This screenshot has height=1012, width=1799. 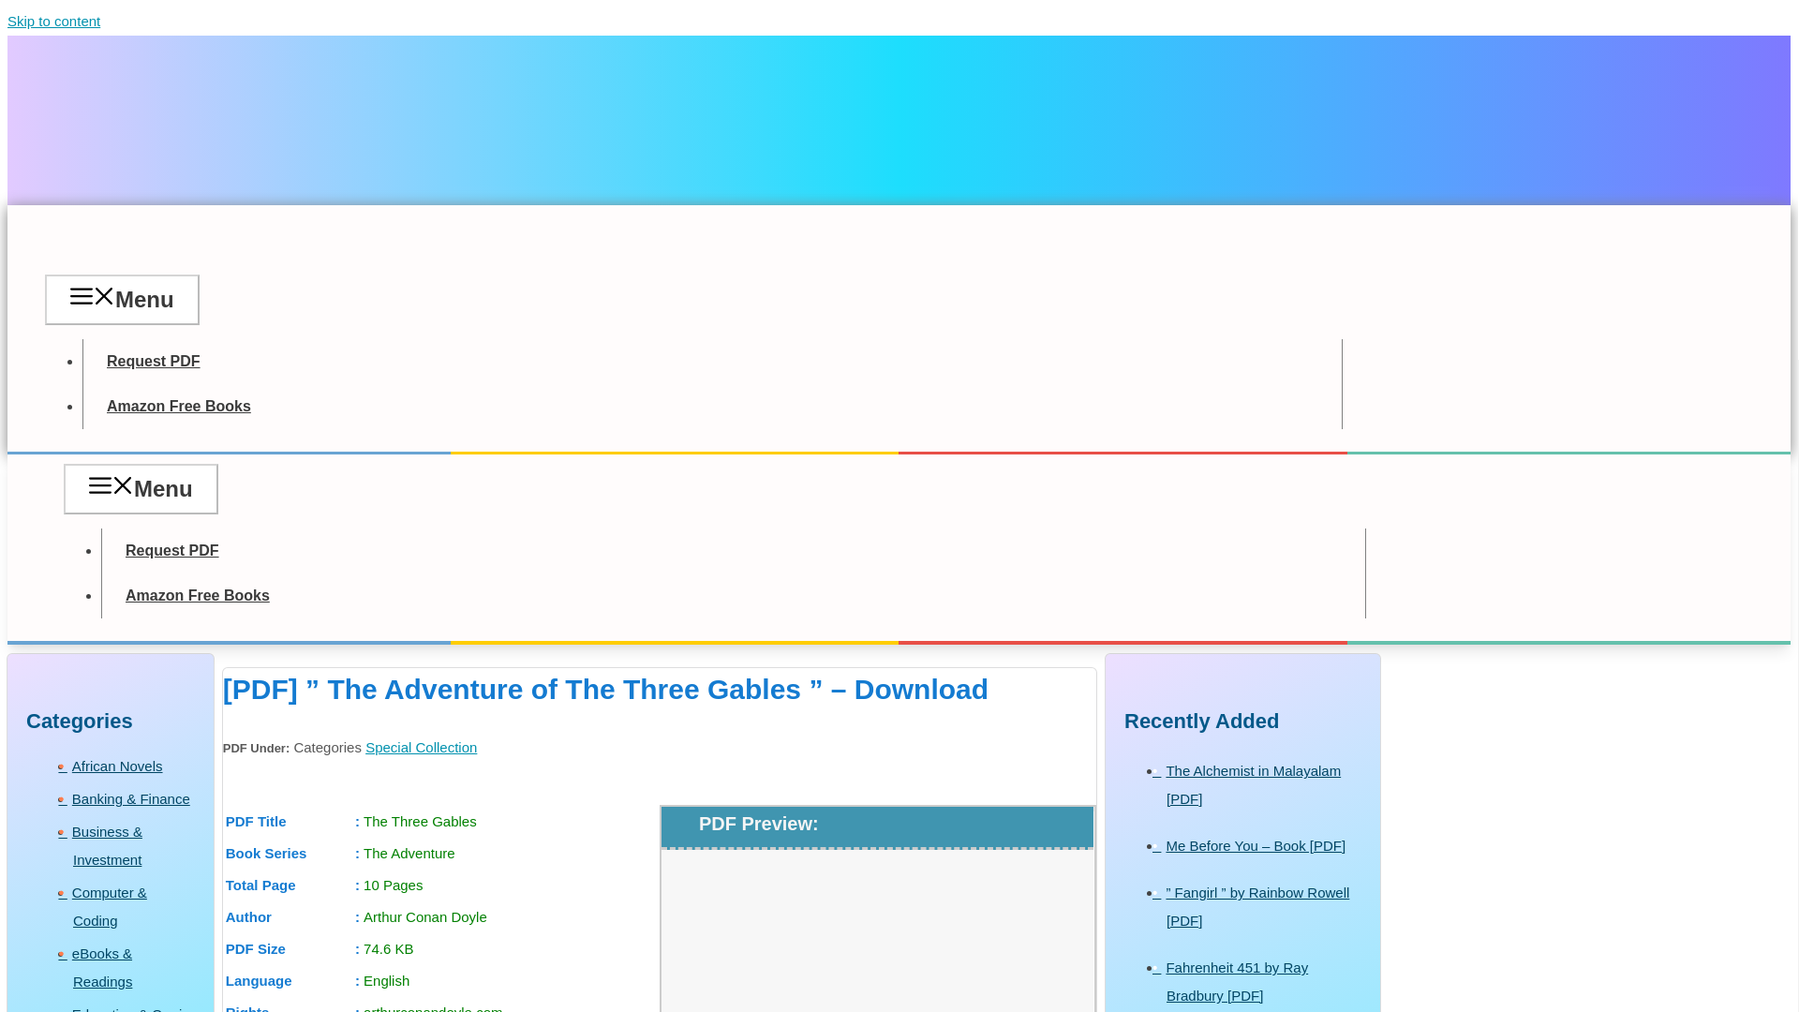 I want to click on Category: , so click(x=116, y=766).